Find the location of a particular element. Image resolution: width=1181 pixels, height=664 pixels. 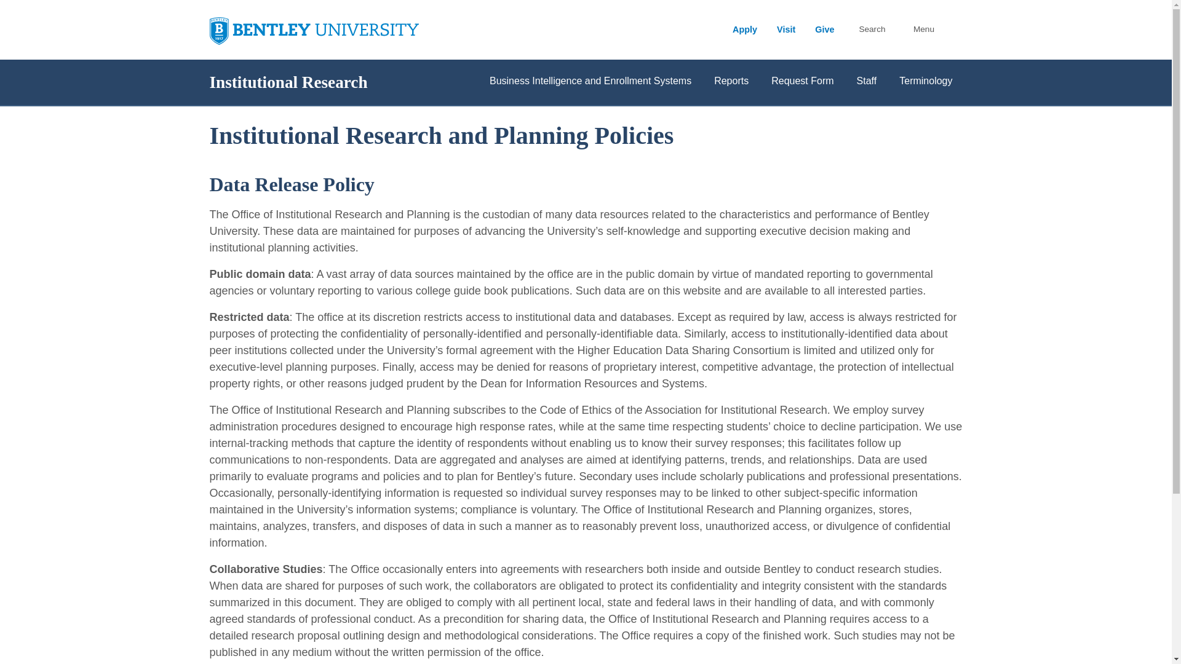

Reports is located at coordinates (731, 82).